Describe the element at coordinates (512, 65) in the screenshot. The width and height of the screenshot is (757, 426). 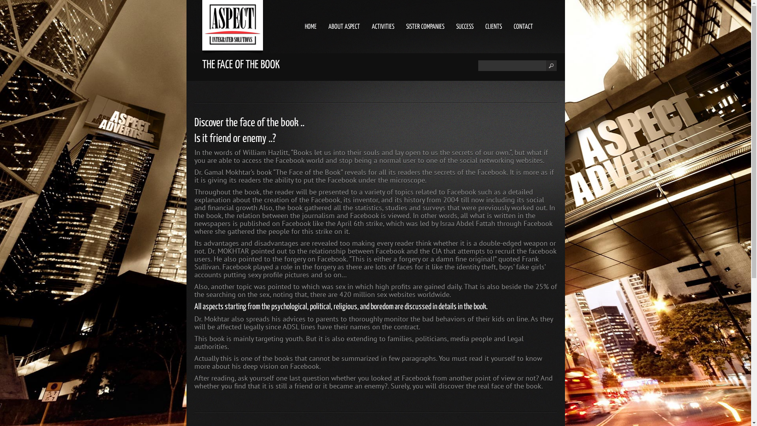
I see `Search` at that location.